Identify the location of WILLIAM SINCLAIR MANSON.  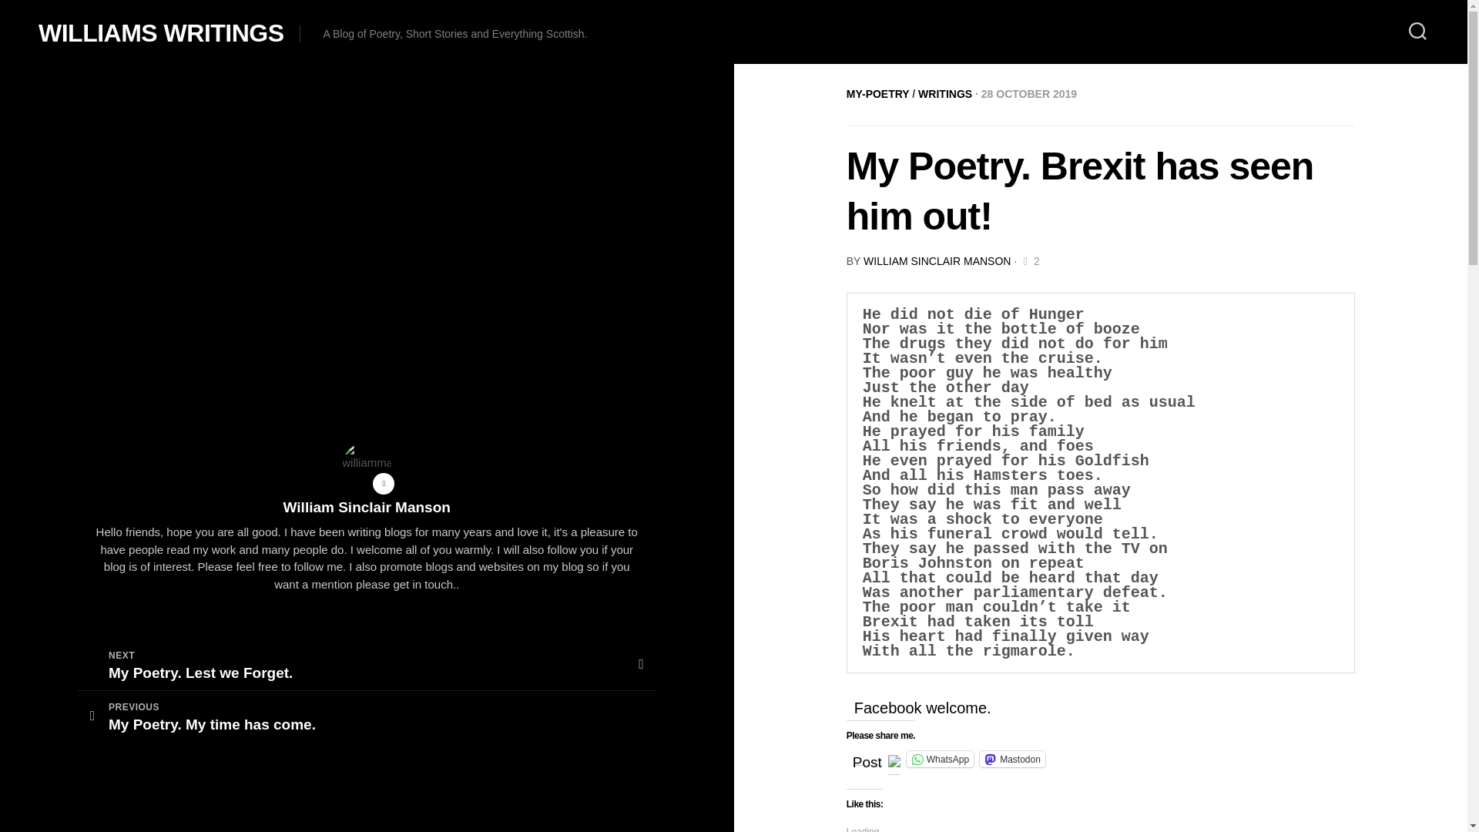
(867, 758).